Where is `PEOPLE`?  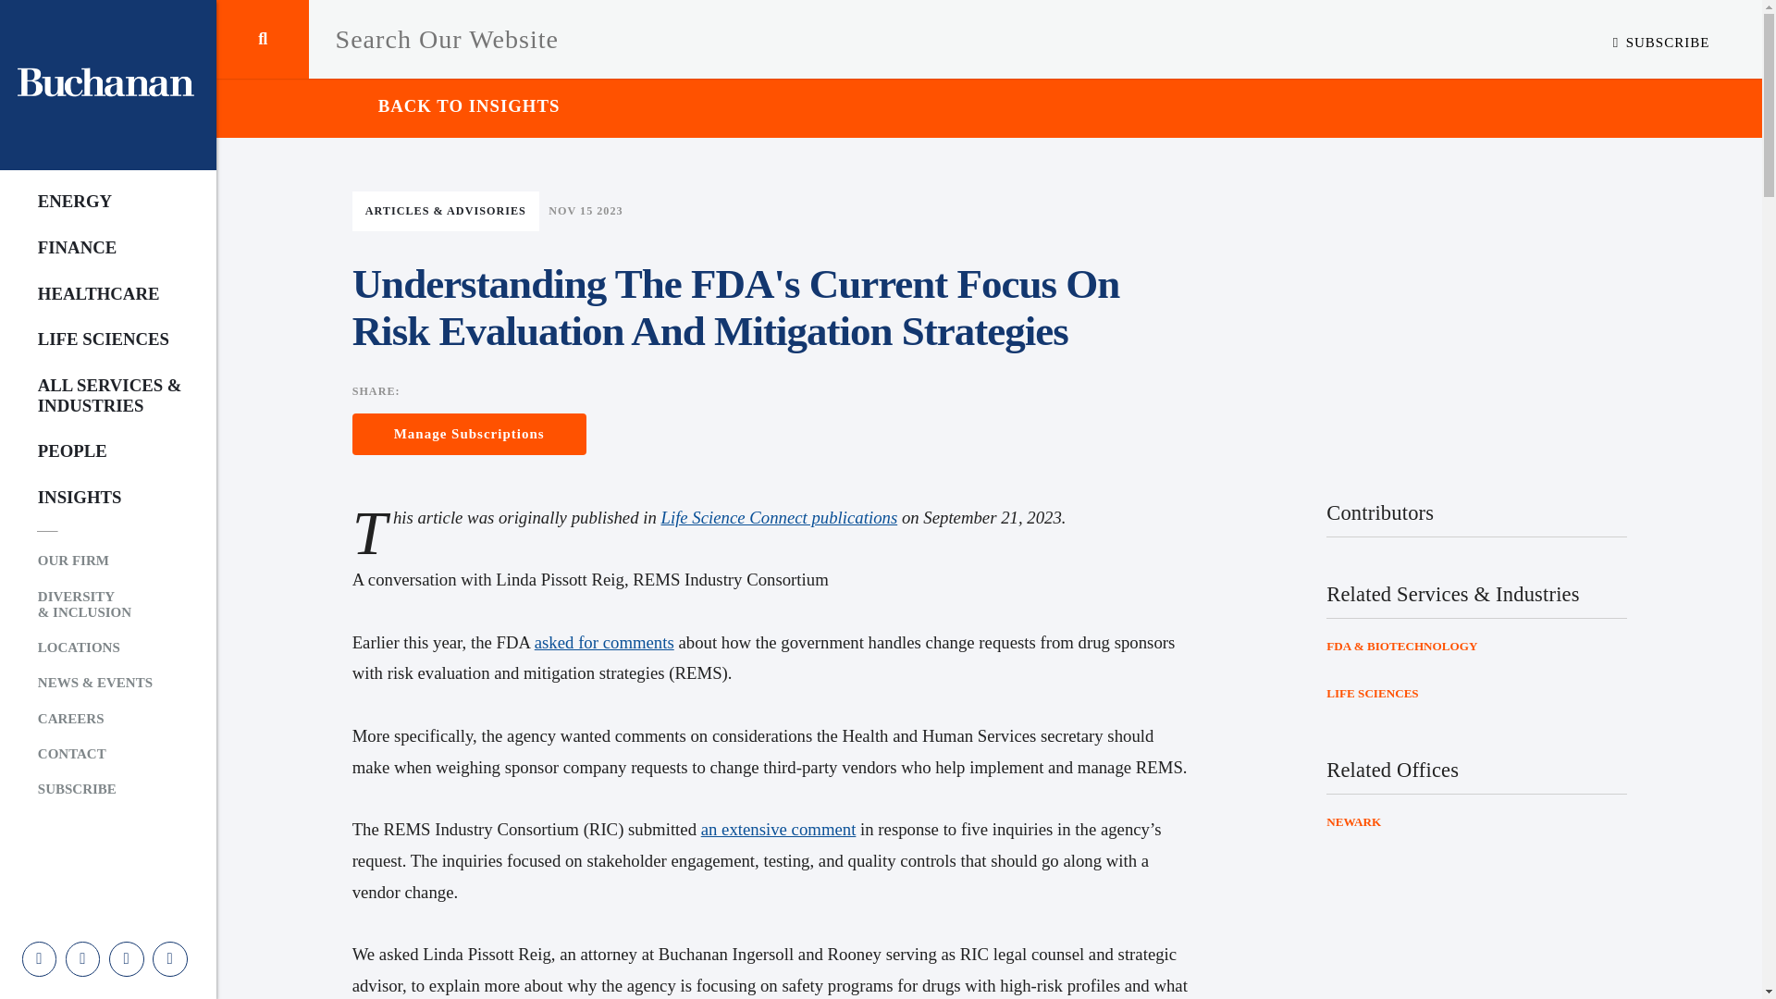 PEOPLE is located at coordinates (94, 451).